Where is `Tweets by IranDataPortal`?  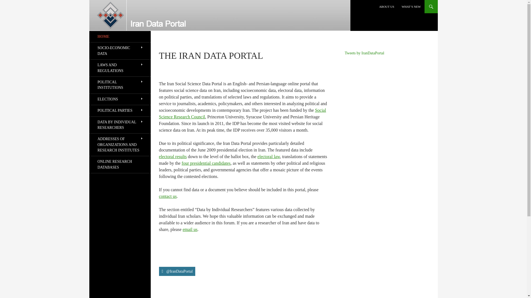 Tweets by IranDataPortal is located at coordinates (365, 53).